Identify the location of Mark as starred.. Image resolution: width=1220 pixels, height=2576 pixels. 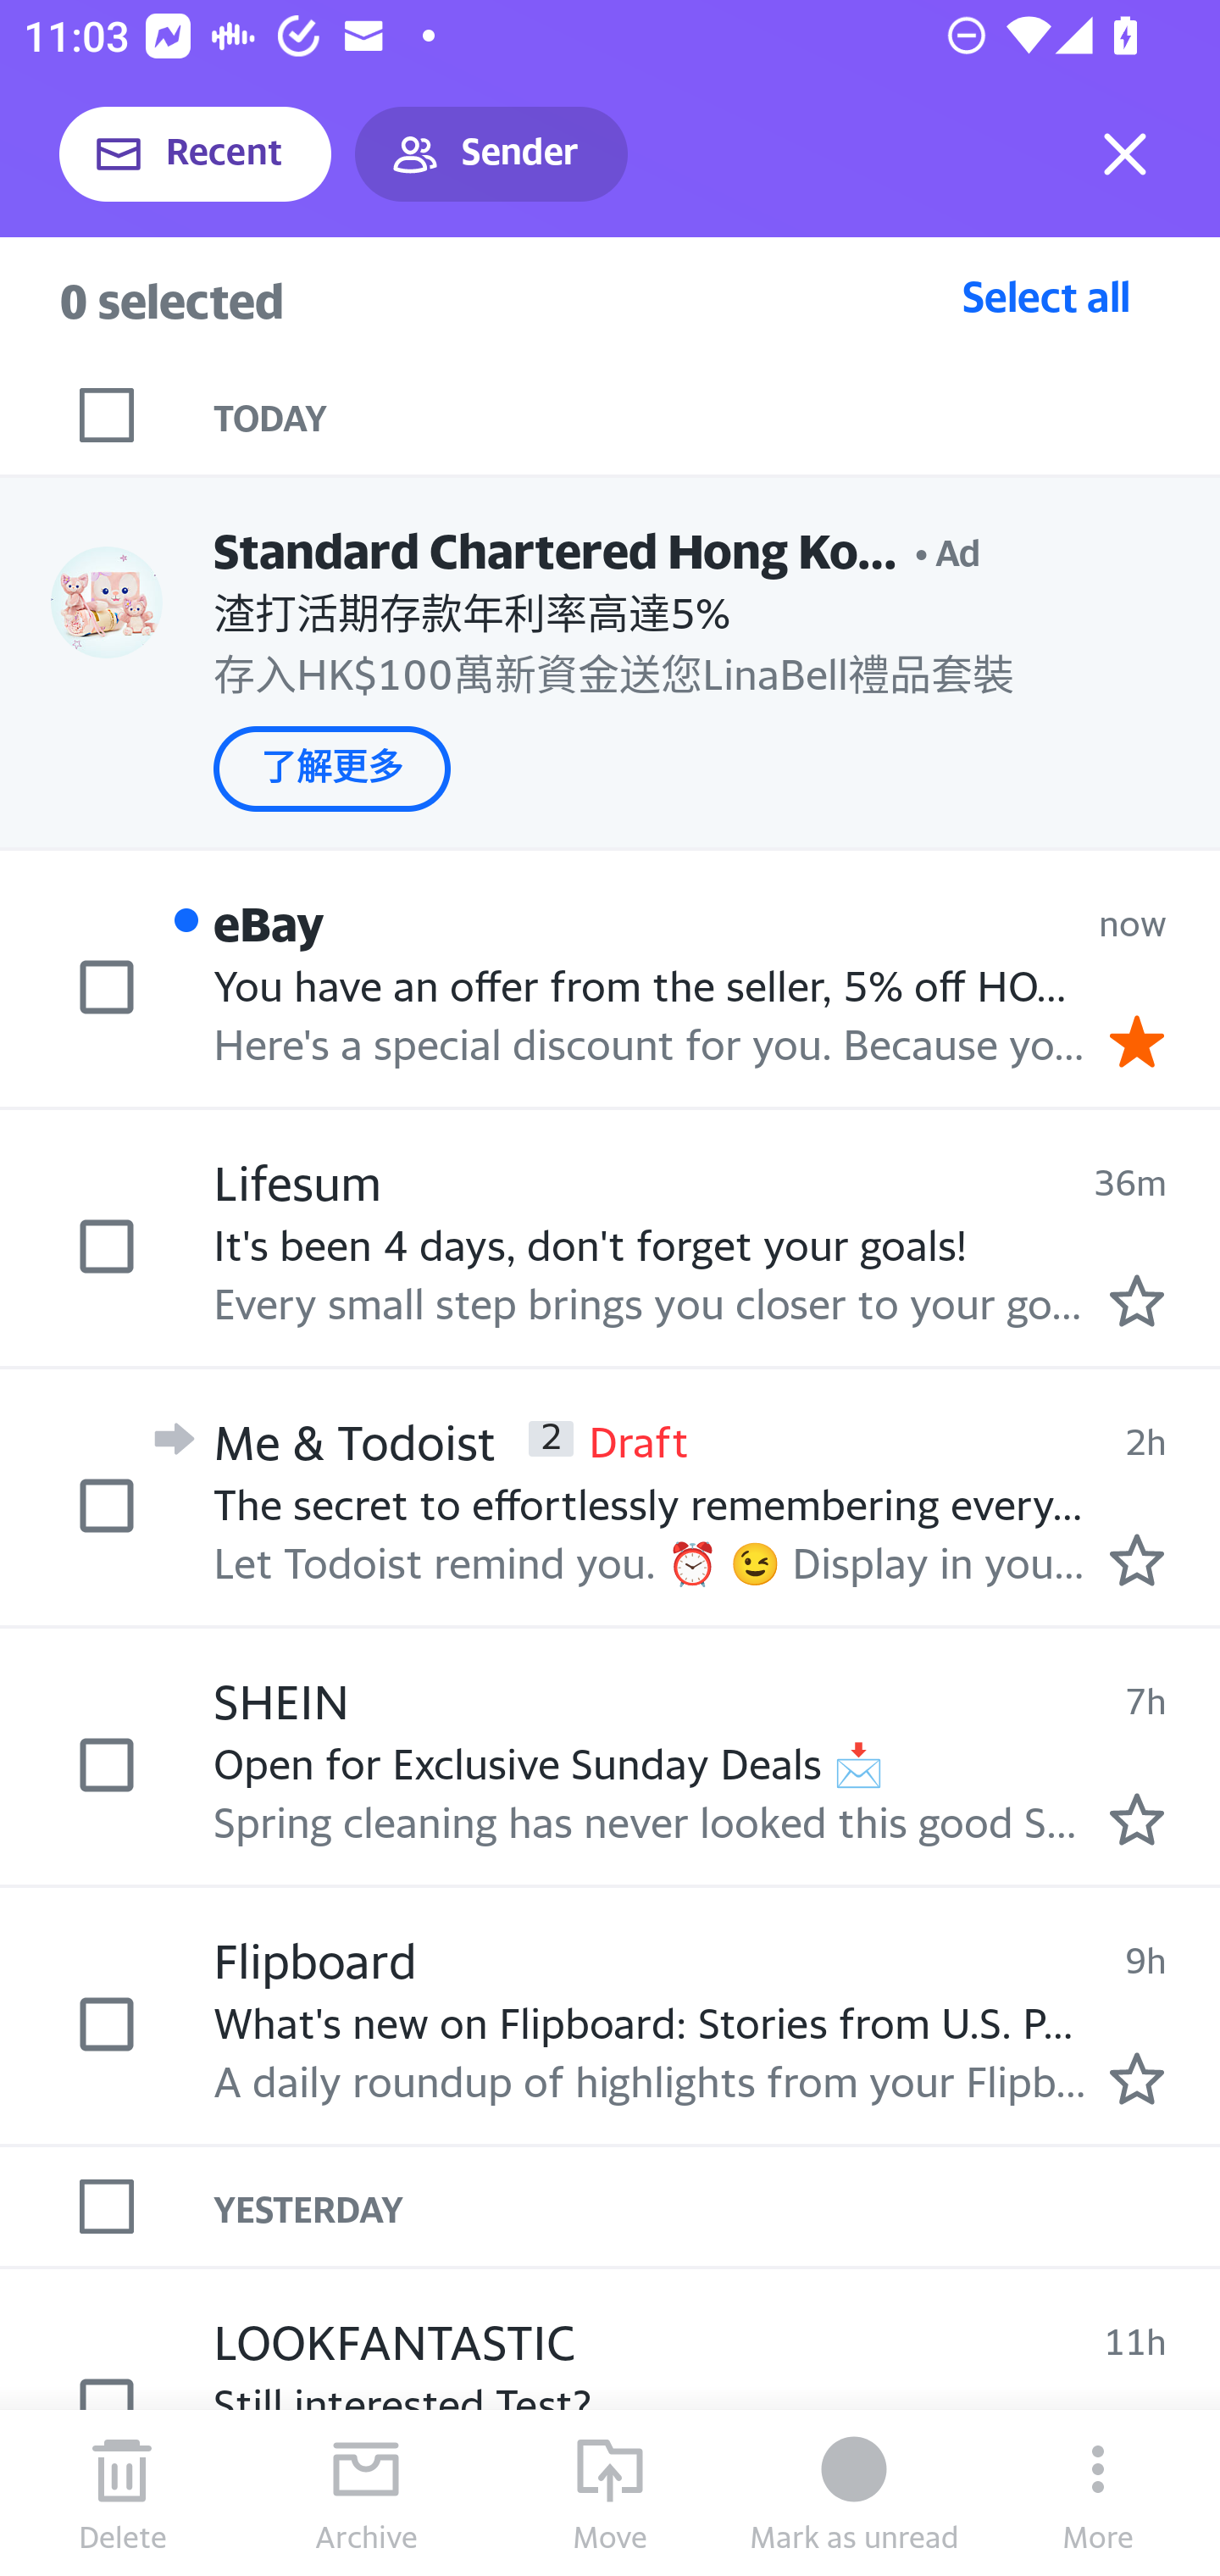
(1137, 1299).